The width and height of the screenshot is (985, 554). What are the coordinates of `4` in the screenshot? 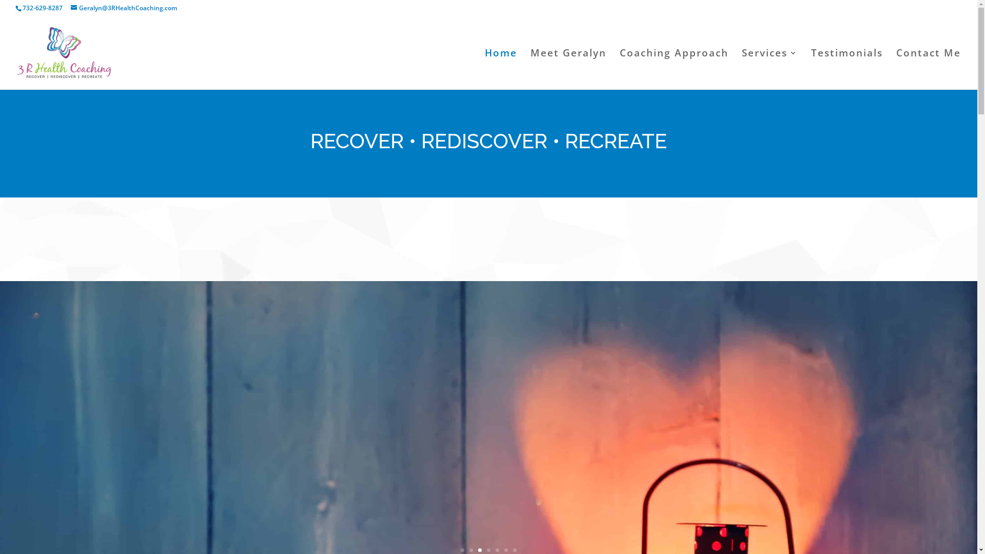 It's located at (488, 550).